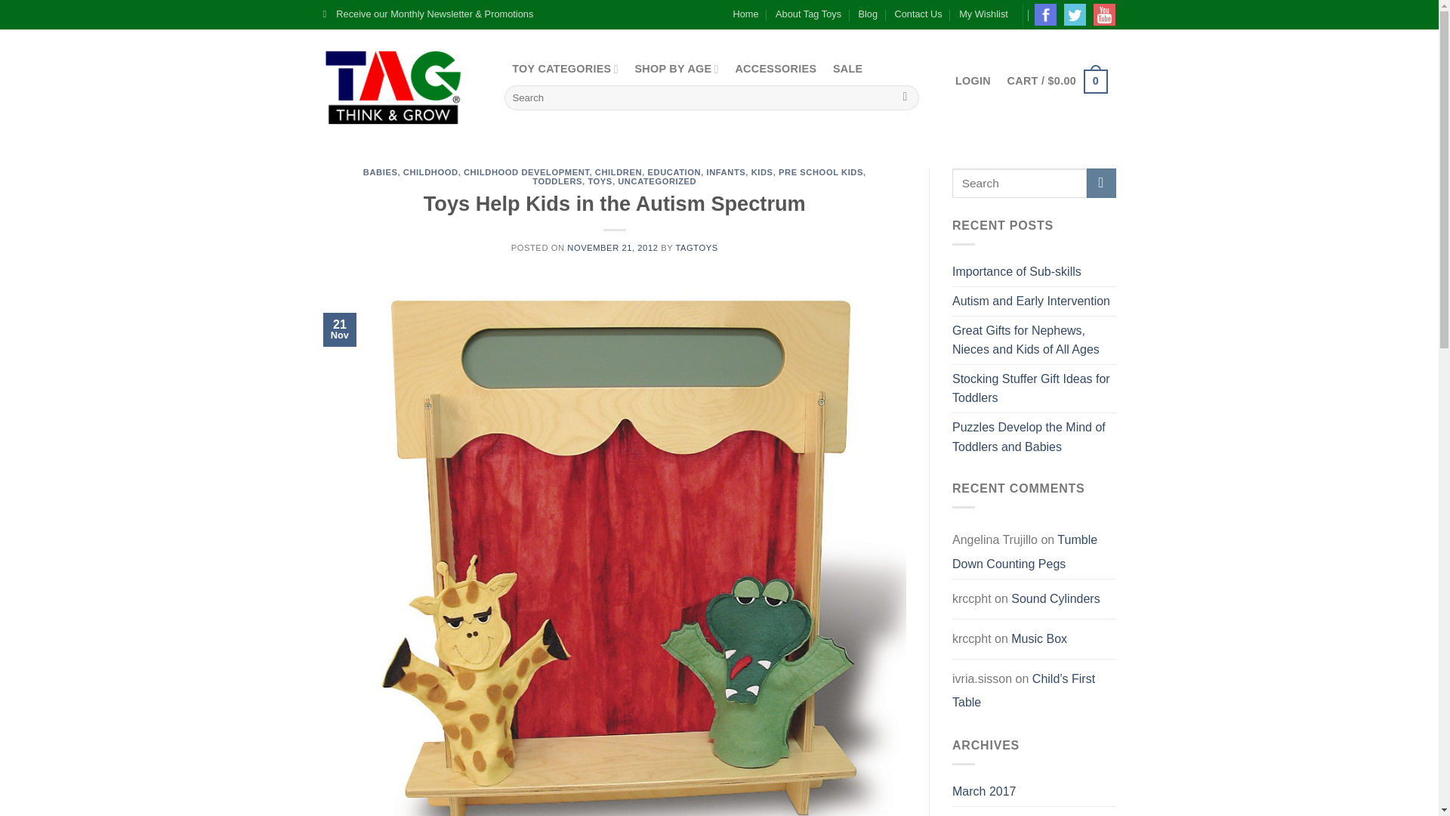 The height and width of the screenshot is (816, 1450). What do you see at coordinates (808, 14) in the screenshot?
I see `About Tag Toys` at bounding box center [808, 14].